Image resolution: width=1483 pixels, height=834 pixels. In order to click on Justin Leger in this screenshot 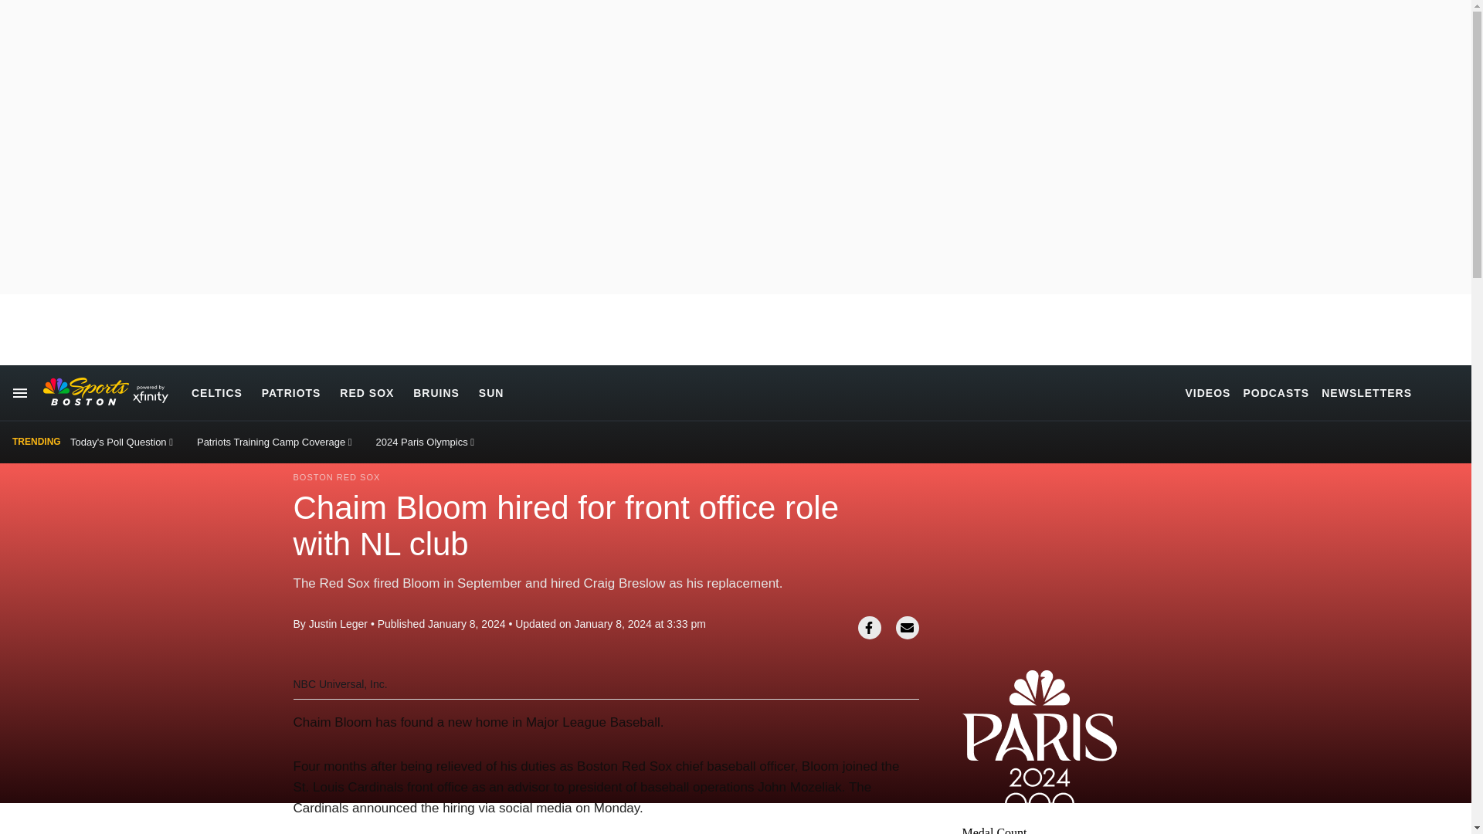, I will do `click(338, 624)`.